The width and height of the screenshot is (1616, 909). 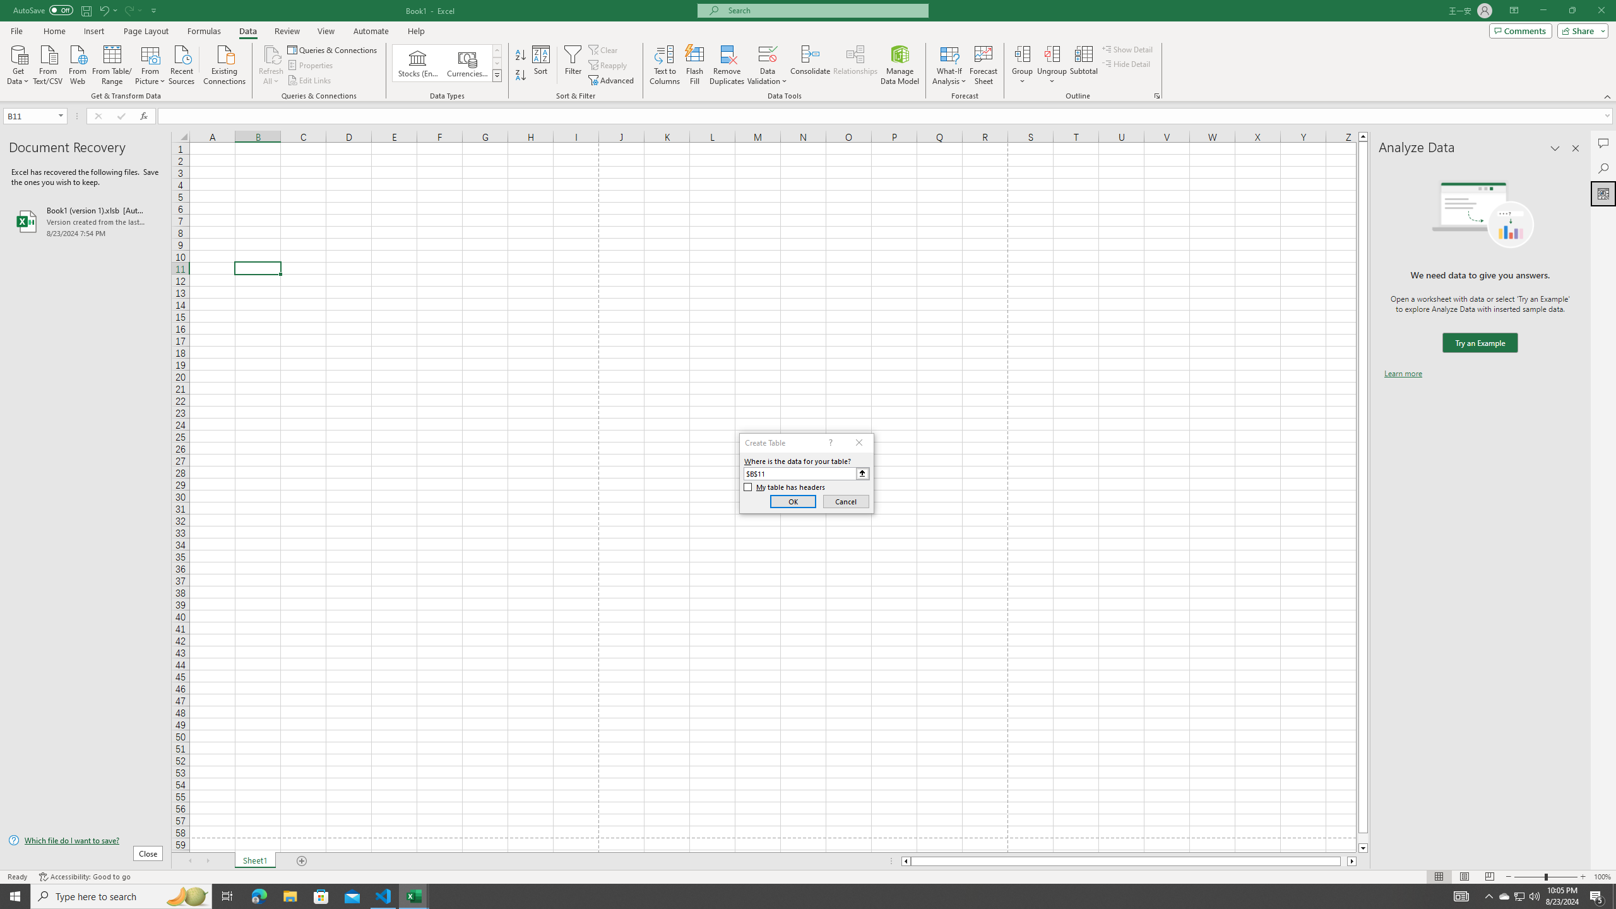 What do you see at coordinates (1127, 49) in the screenshot?
I see `Show Detail` at bounding box center [1127, 49].